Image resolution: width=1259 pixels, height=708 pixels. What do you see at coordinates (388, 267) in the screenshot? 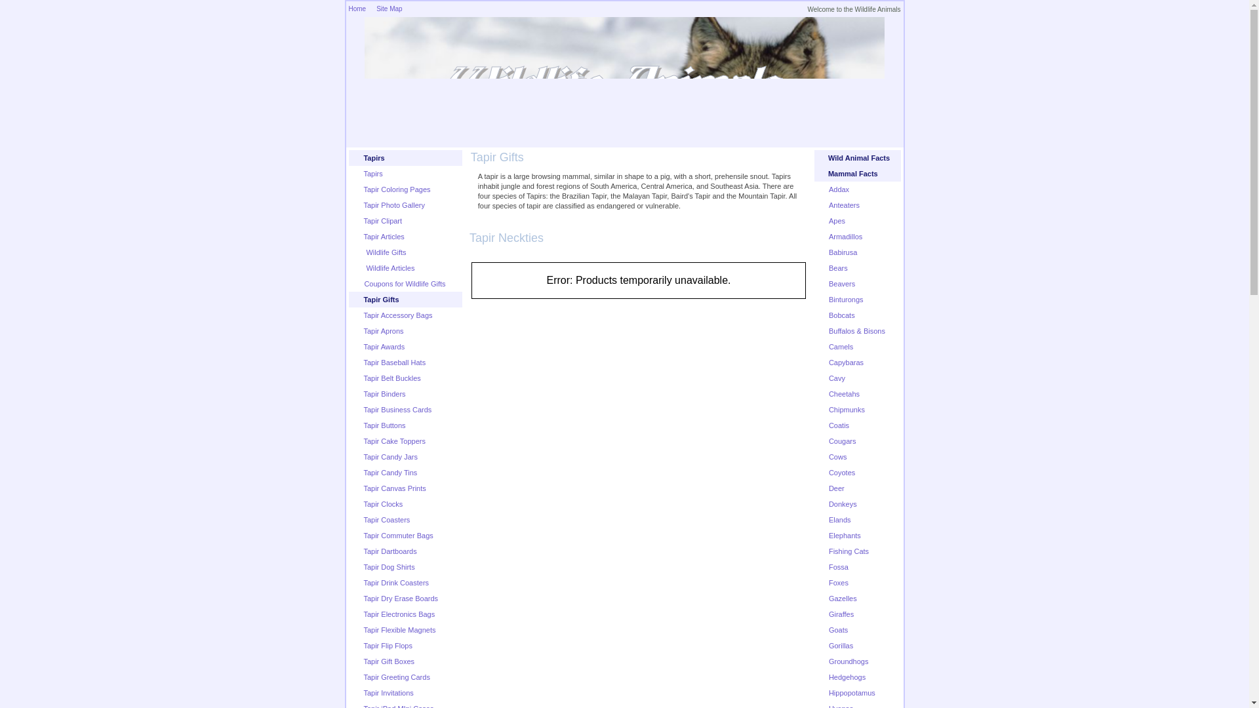
I see `Wildlife Articles` at bounding box center [388, 267].